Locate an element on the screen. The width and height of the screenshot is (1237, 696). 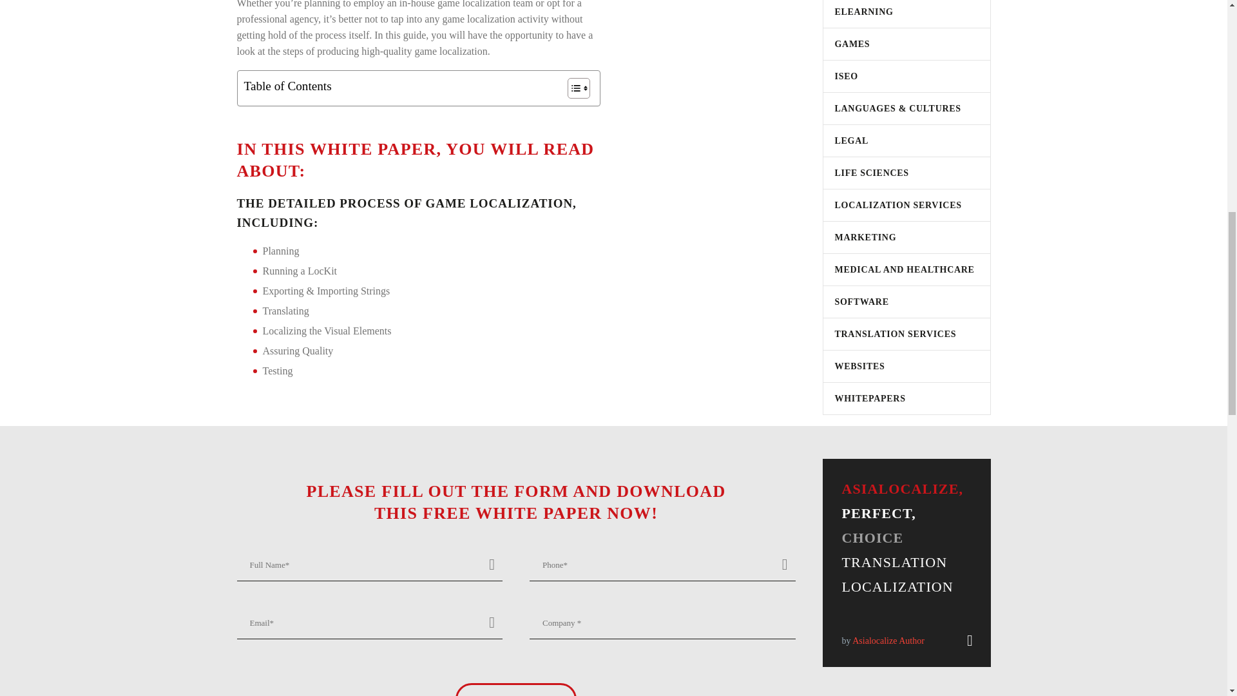
Download Now is located at coordinates (516, 690).